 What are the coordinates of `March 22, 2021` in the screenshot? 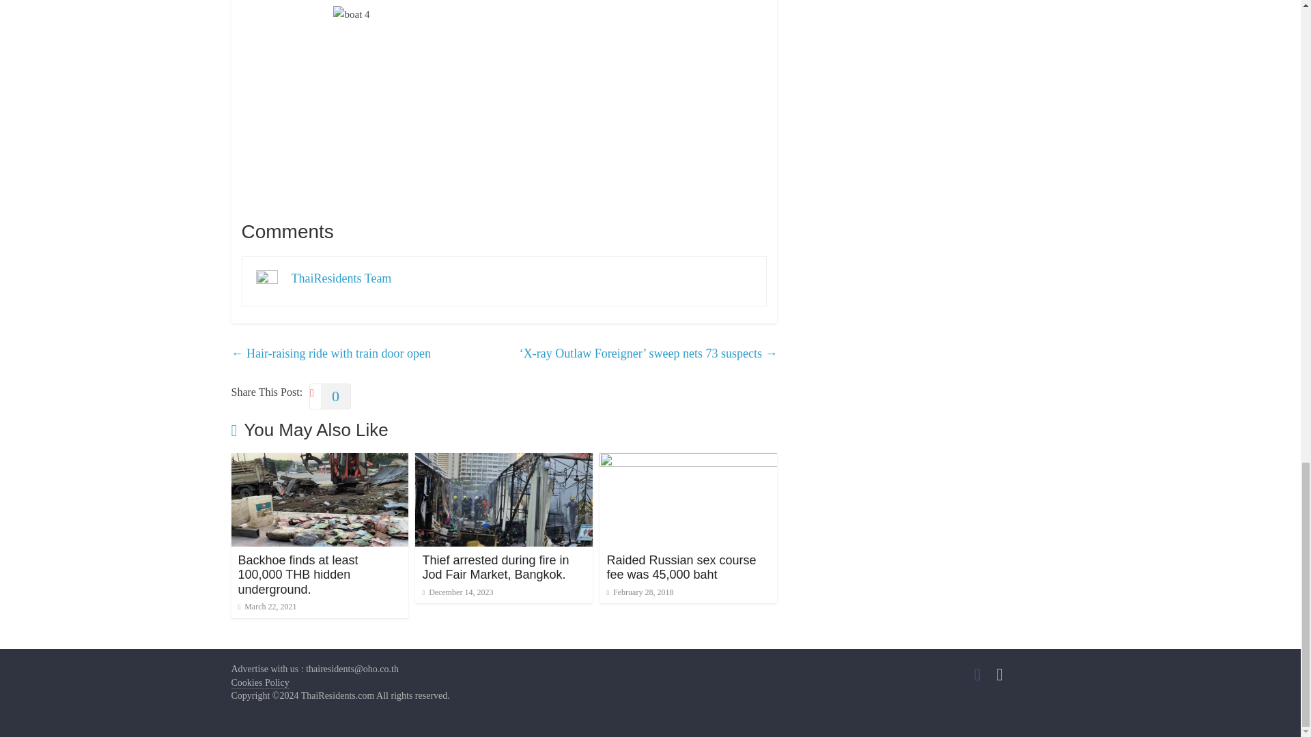 It's located at (266, 607).